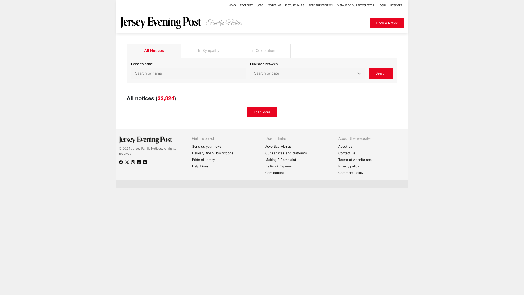 The height and width of the screenshot is (295, 524). Describe the element at coordinates (274, 5) in the screenshot. I see `MOTORING` at that location.